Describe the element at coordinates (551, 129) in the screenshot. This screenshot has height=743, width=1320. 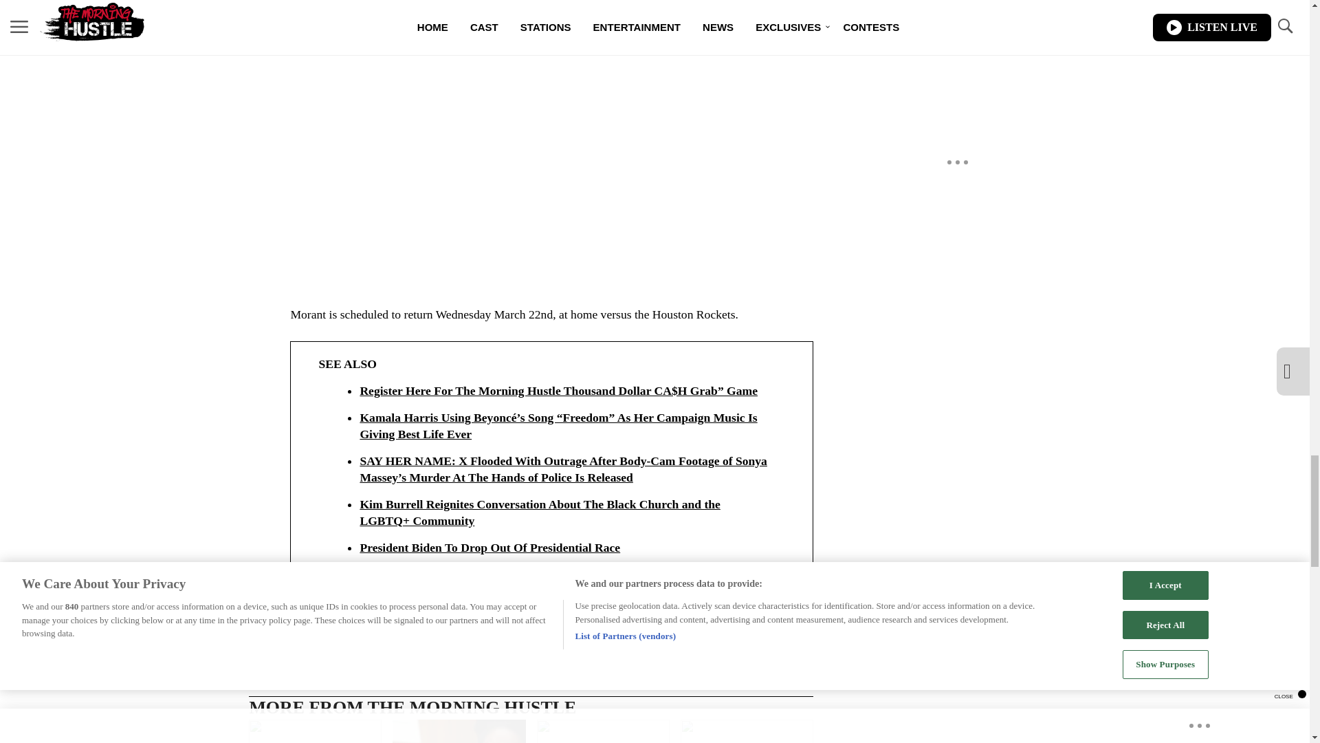
I see `Embedded video` at that location.